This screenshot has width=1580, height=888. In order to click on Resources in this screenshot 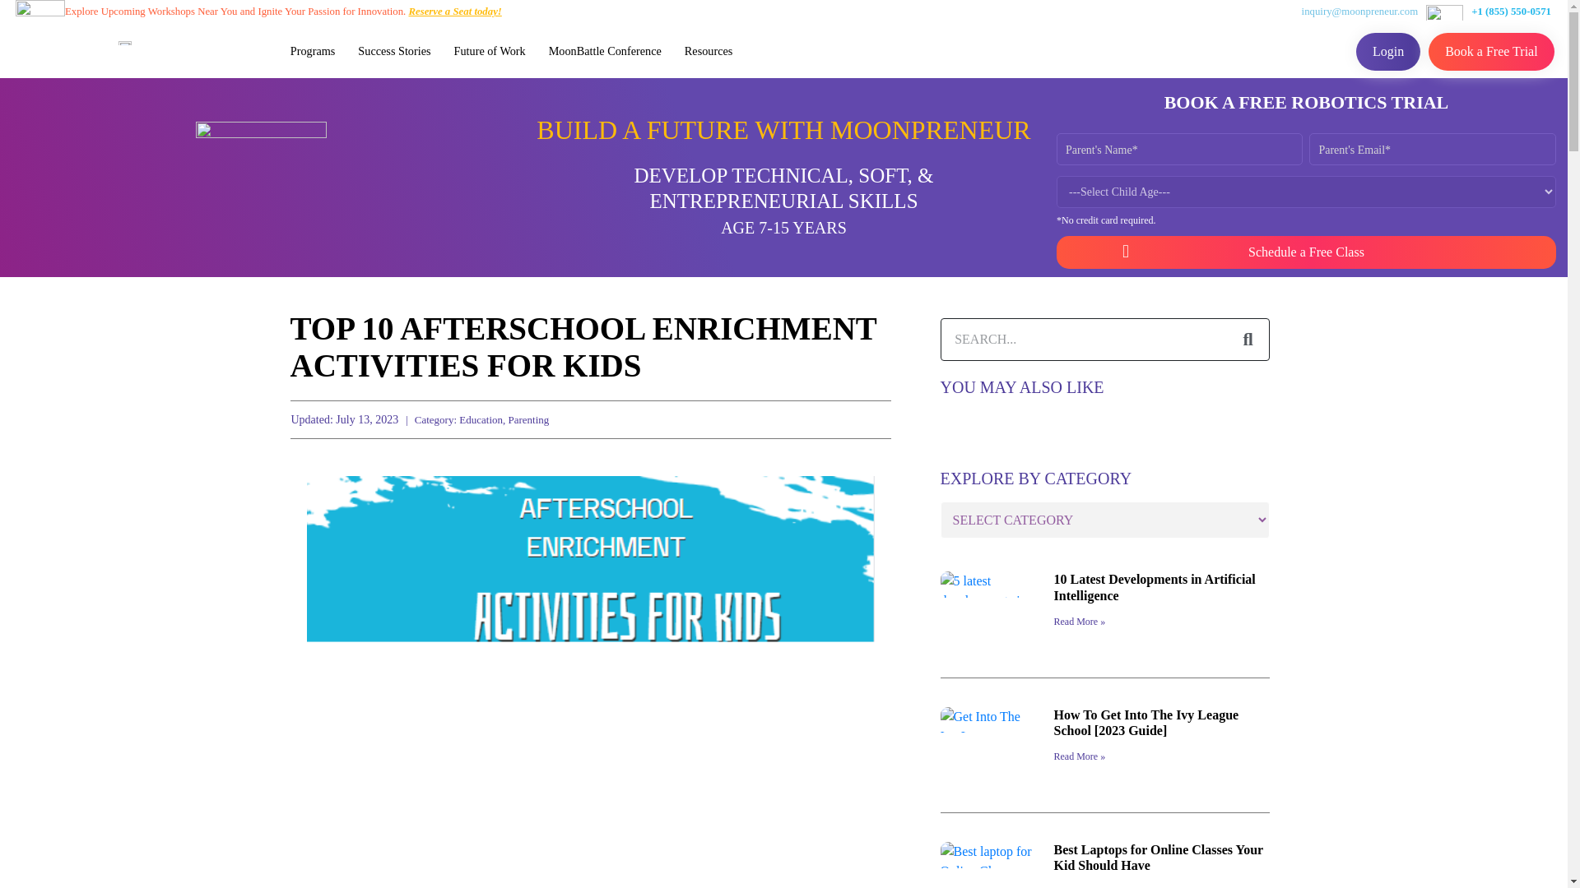, I will do `click(708, 49)`.